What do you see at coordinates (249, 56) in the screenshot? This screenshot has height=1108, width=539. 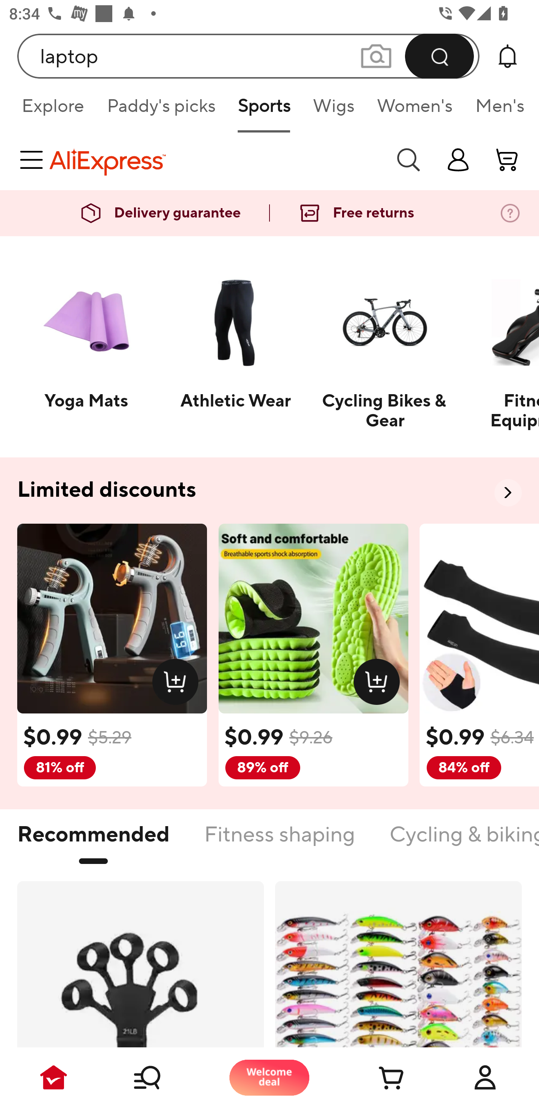 I see `laptop` at bounding box center [249, 56].